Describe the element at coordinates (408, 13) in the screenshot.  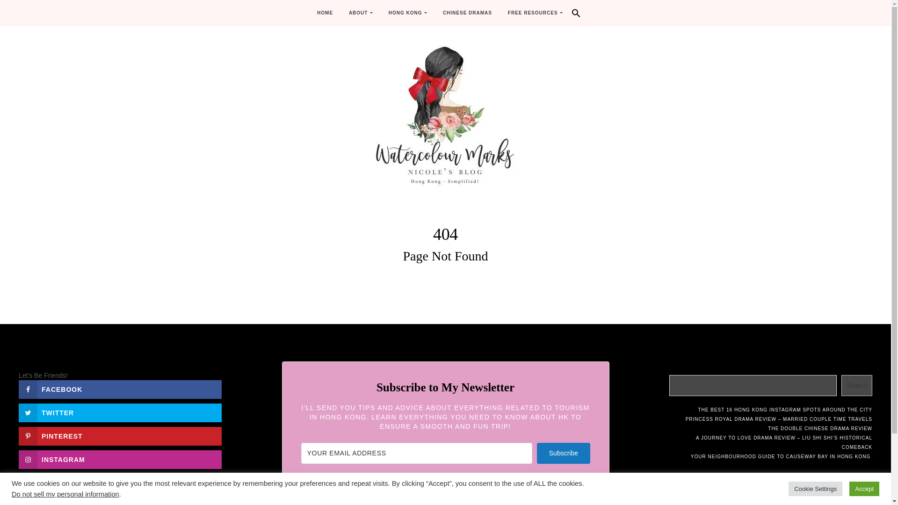
I see `Hong Kong` at that location.